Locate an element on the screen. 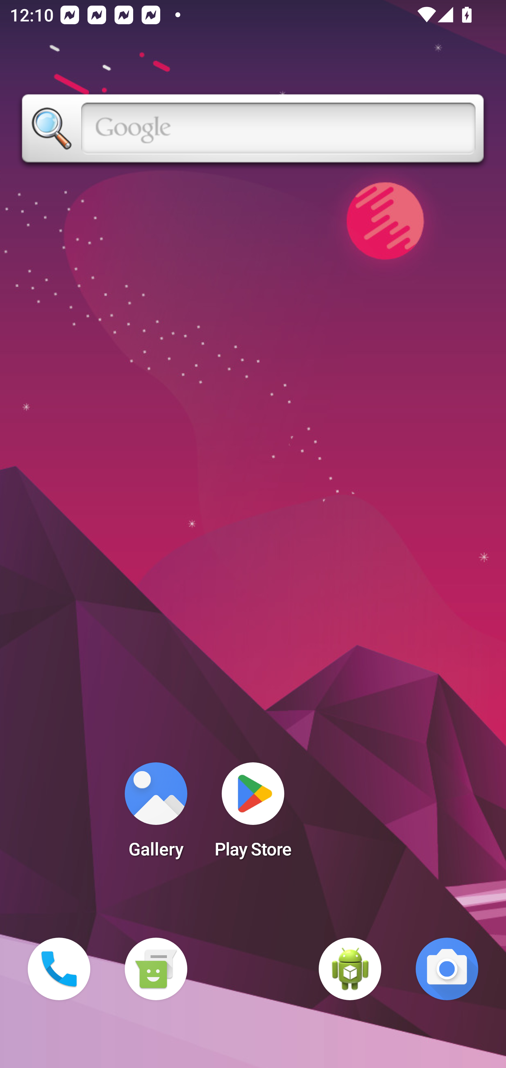 The width and height of the screenshot is (506, 1068). Camera is located at coordinates (447, 969).